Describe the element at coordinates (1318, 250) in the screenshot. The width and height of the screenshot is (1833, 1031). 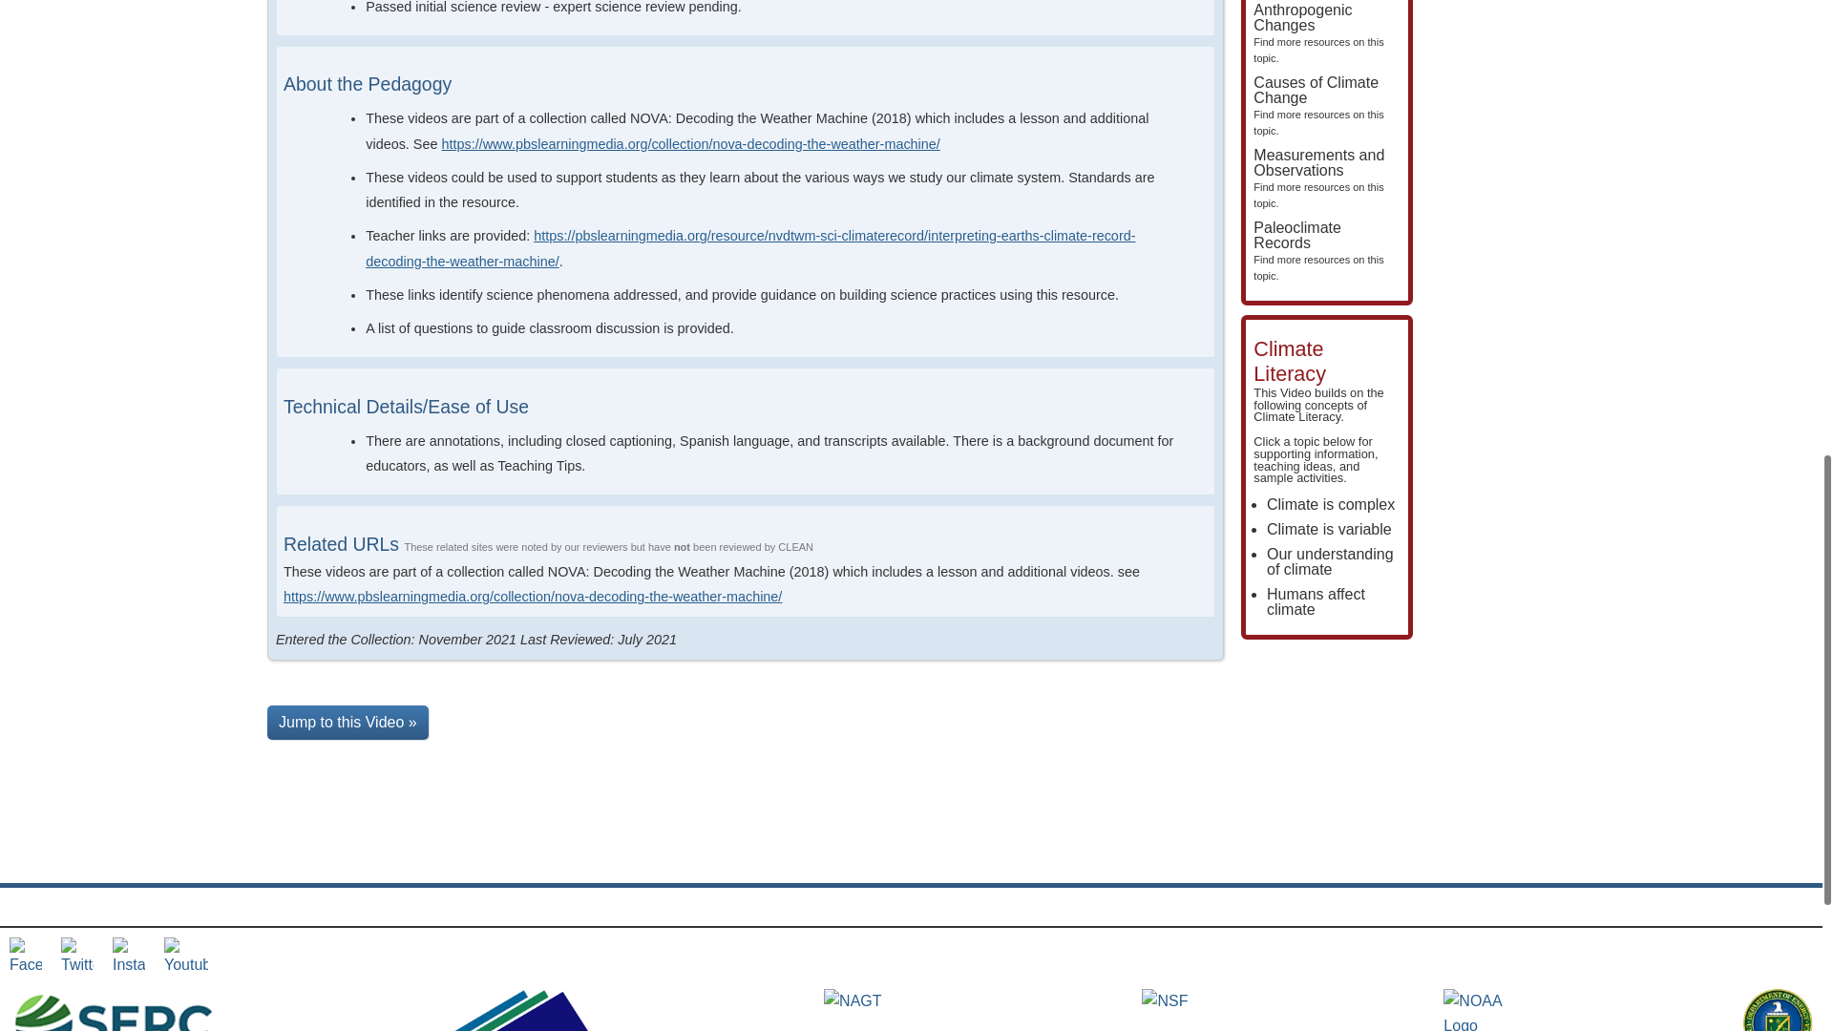
I see `Climate is variable` at that location.